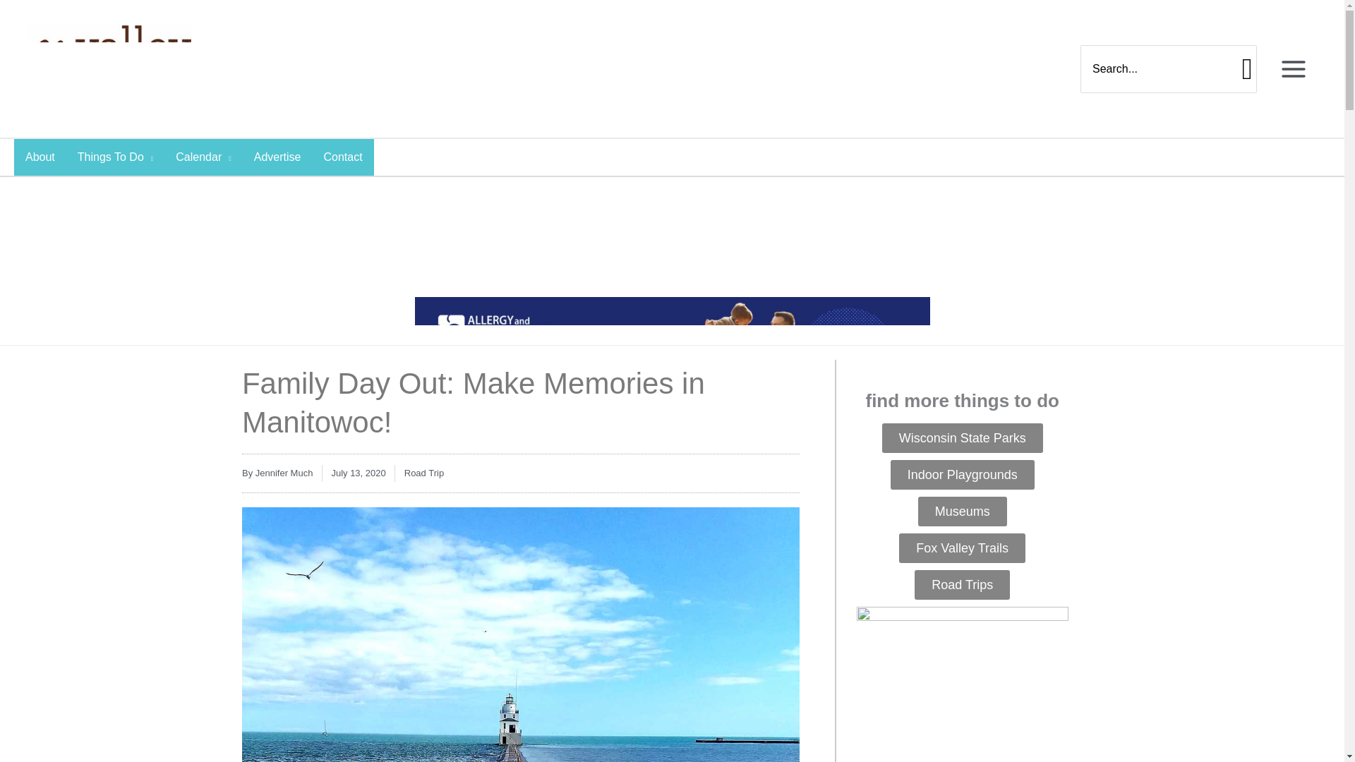  What do you see at coordinates (423, 473) in the screenshot?
I see `Road Trip` at bounding box center [423, 473].